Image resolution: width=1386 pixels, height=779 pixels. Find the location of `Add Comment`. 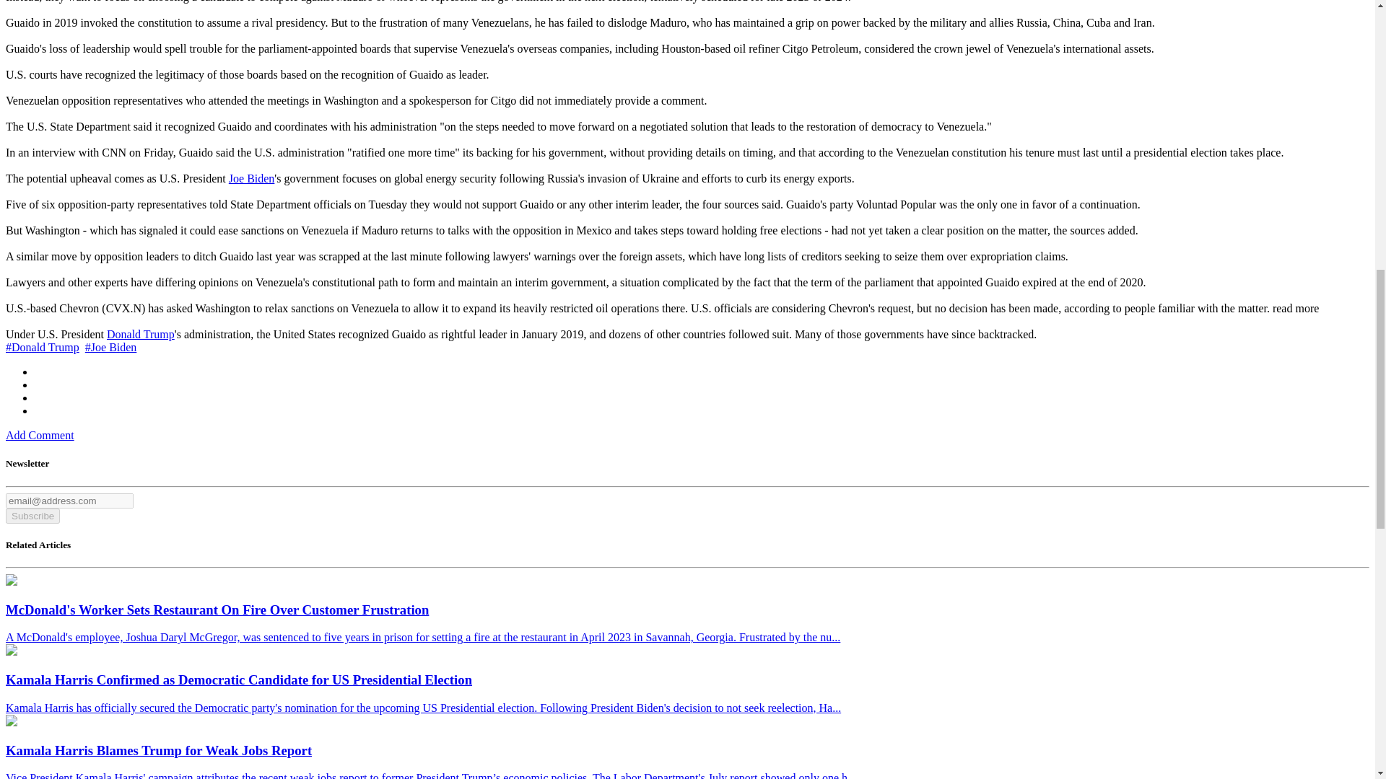

Add Comment is located at coordinates (40, 436).